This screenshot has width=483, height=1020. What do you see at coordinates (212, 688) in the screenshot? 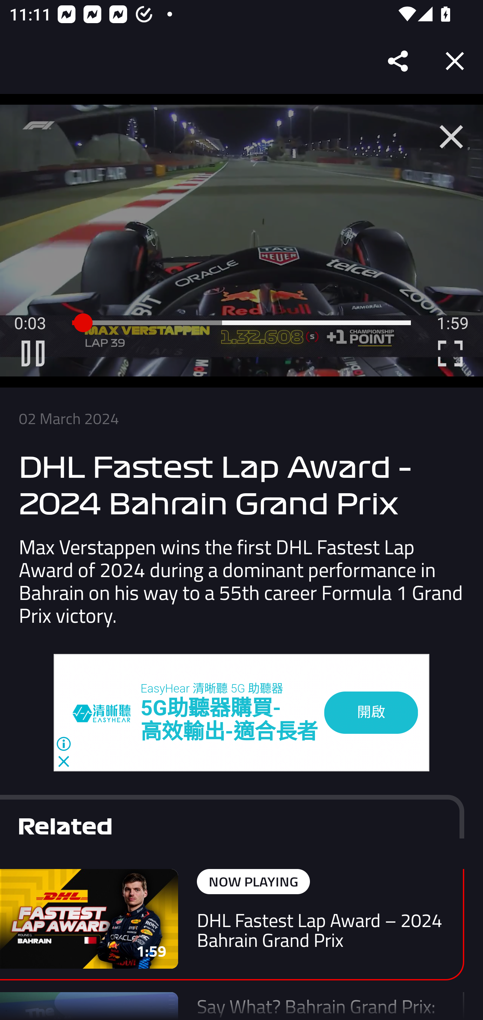
I see `EasyHear 清晰聽 5G 助聽器` at bounding box center [212, 688].